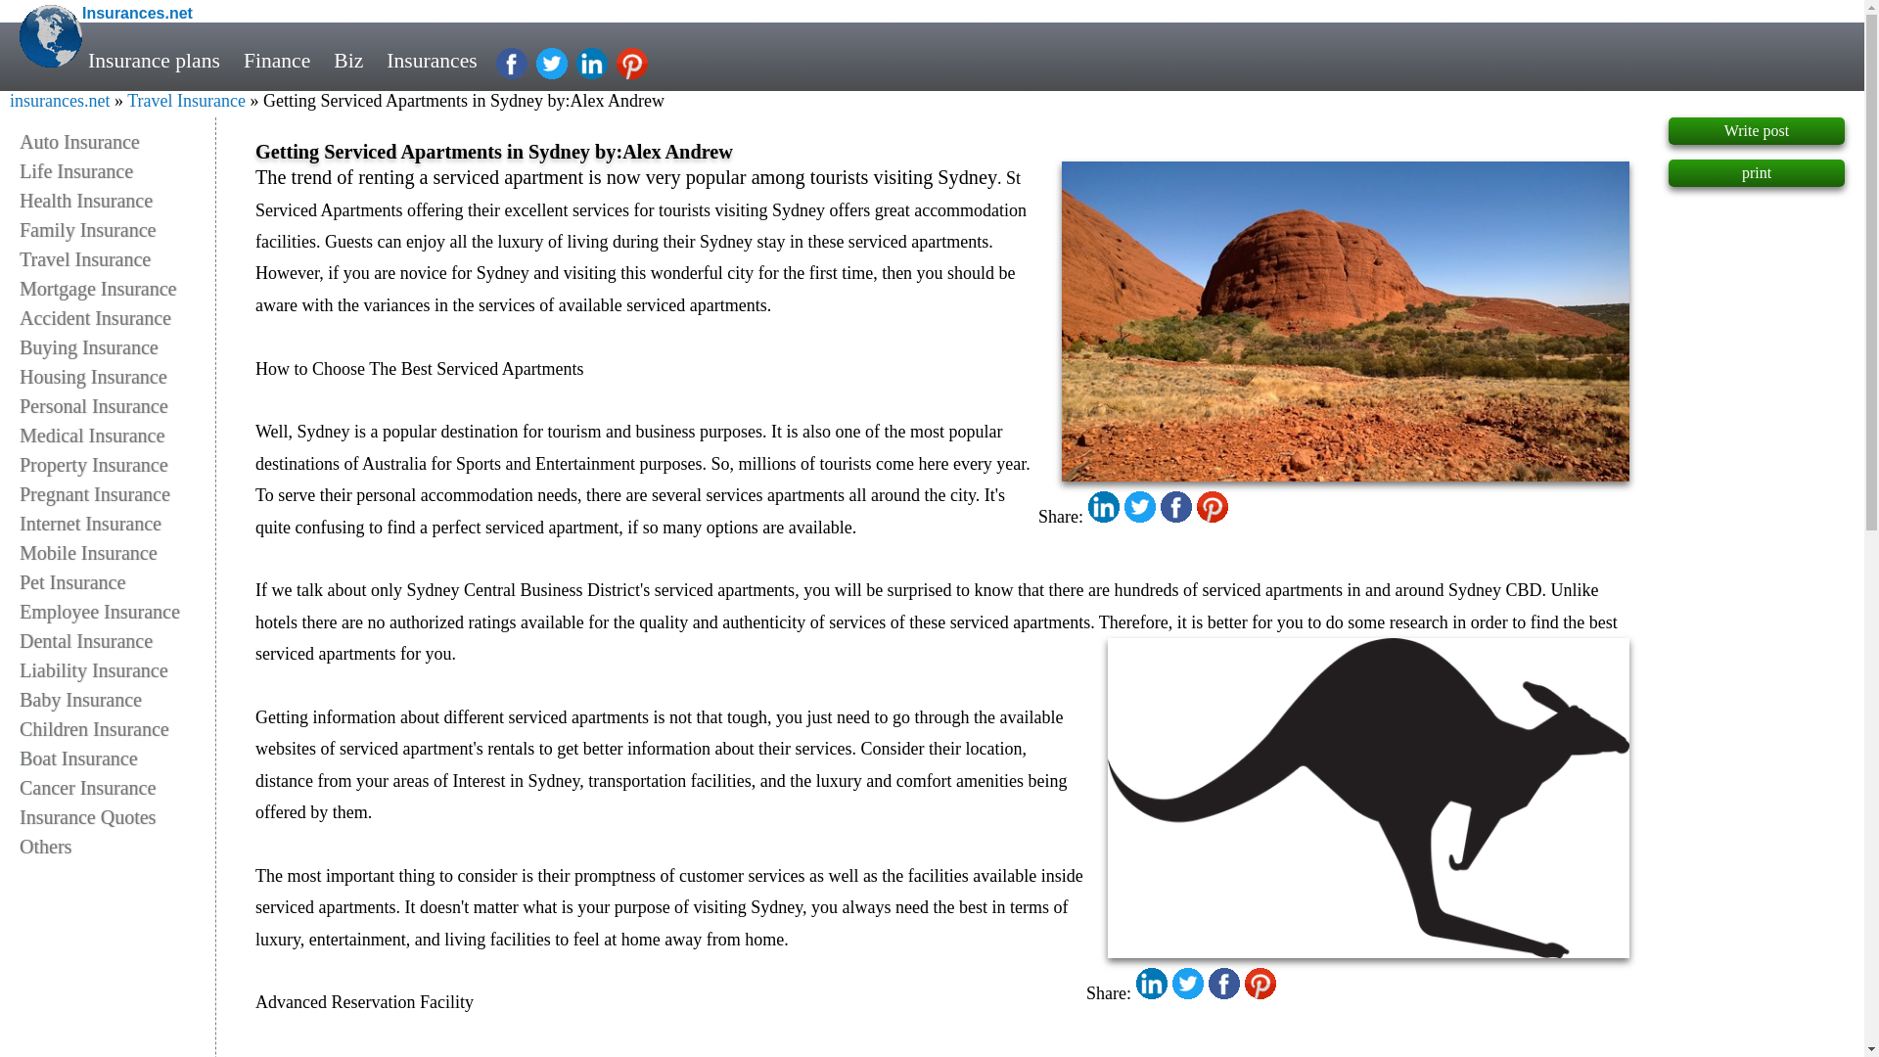  Describe the element at coordinates (117, 347) in the screenshot. I see `Buying Insurance` at that location.